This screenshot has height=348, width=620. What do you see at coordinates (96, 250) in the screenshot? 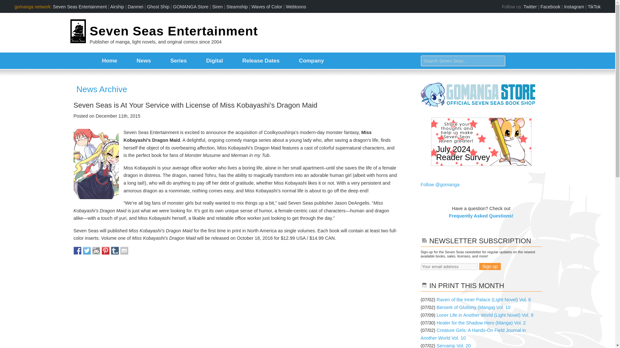
I see `Share on Reddit` at bounding box center [96, 250].